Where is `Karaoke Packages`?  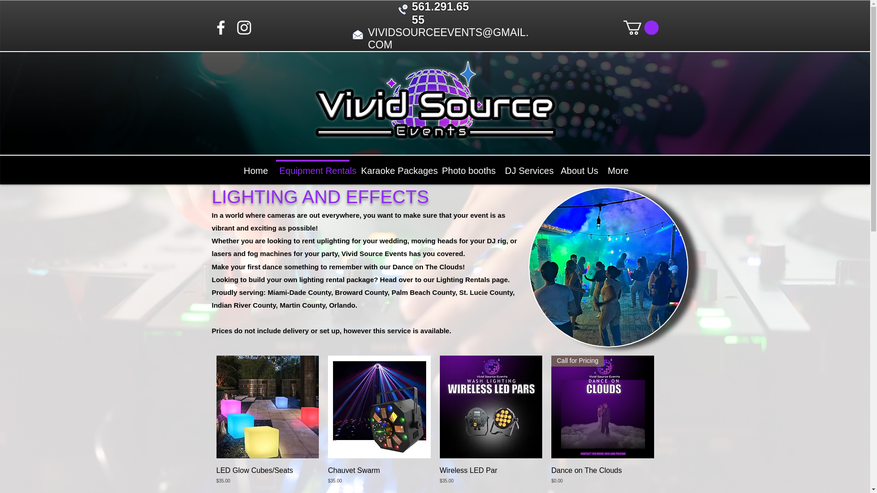
Karaoke Packages is located at coordinates (394, 167).